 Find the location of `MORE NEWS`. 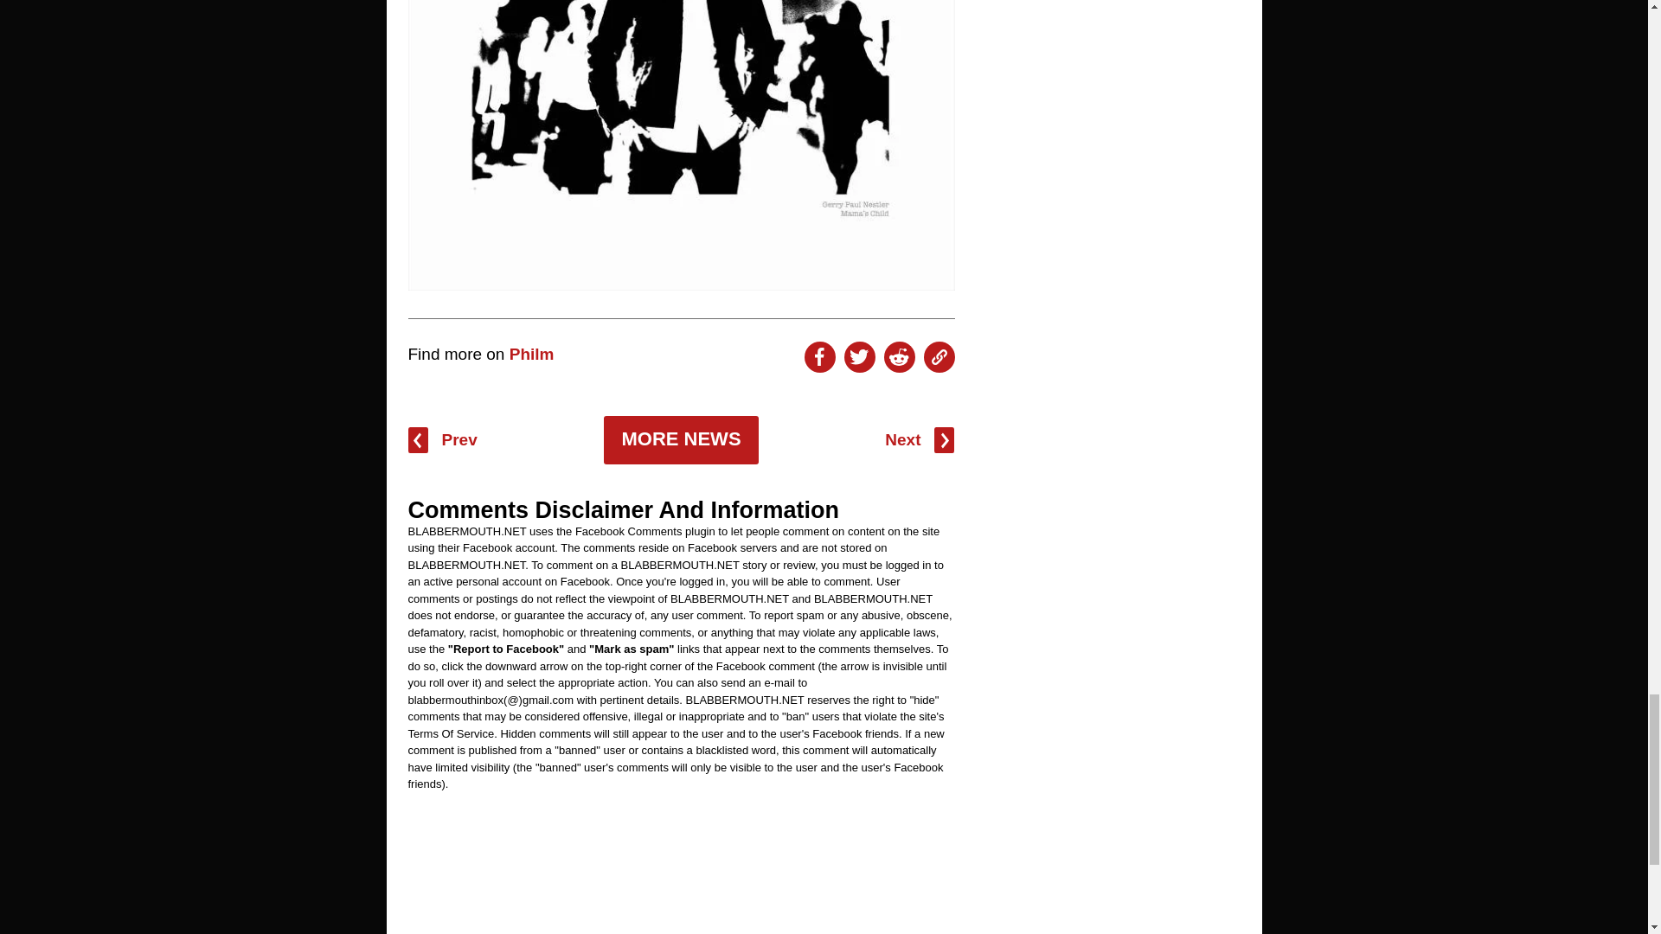

MORE NEWS is located at coordinates (680, 439).